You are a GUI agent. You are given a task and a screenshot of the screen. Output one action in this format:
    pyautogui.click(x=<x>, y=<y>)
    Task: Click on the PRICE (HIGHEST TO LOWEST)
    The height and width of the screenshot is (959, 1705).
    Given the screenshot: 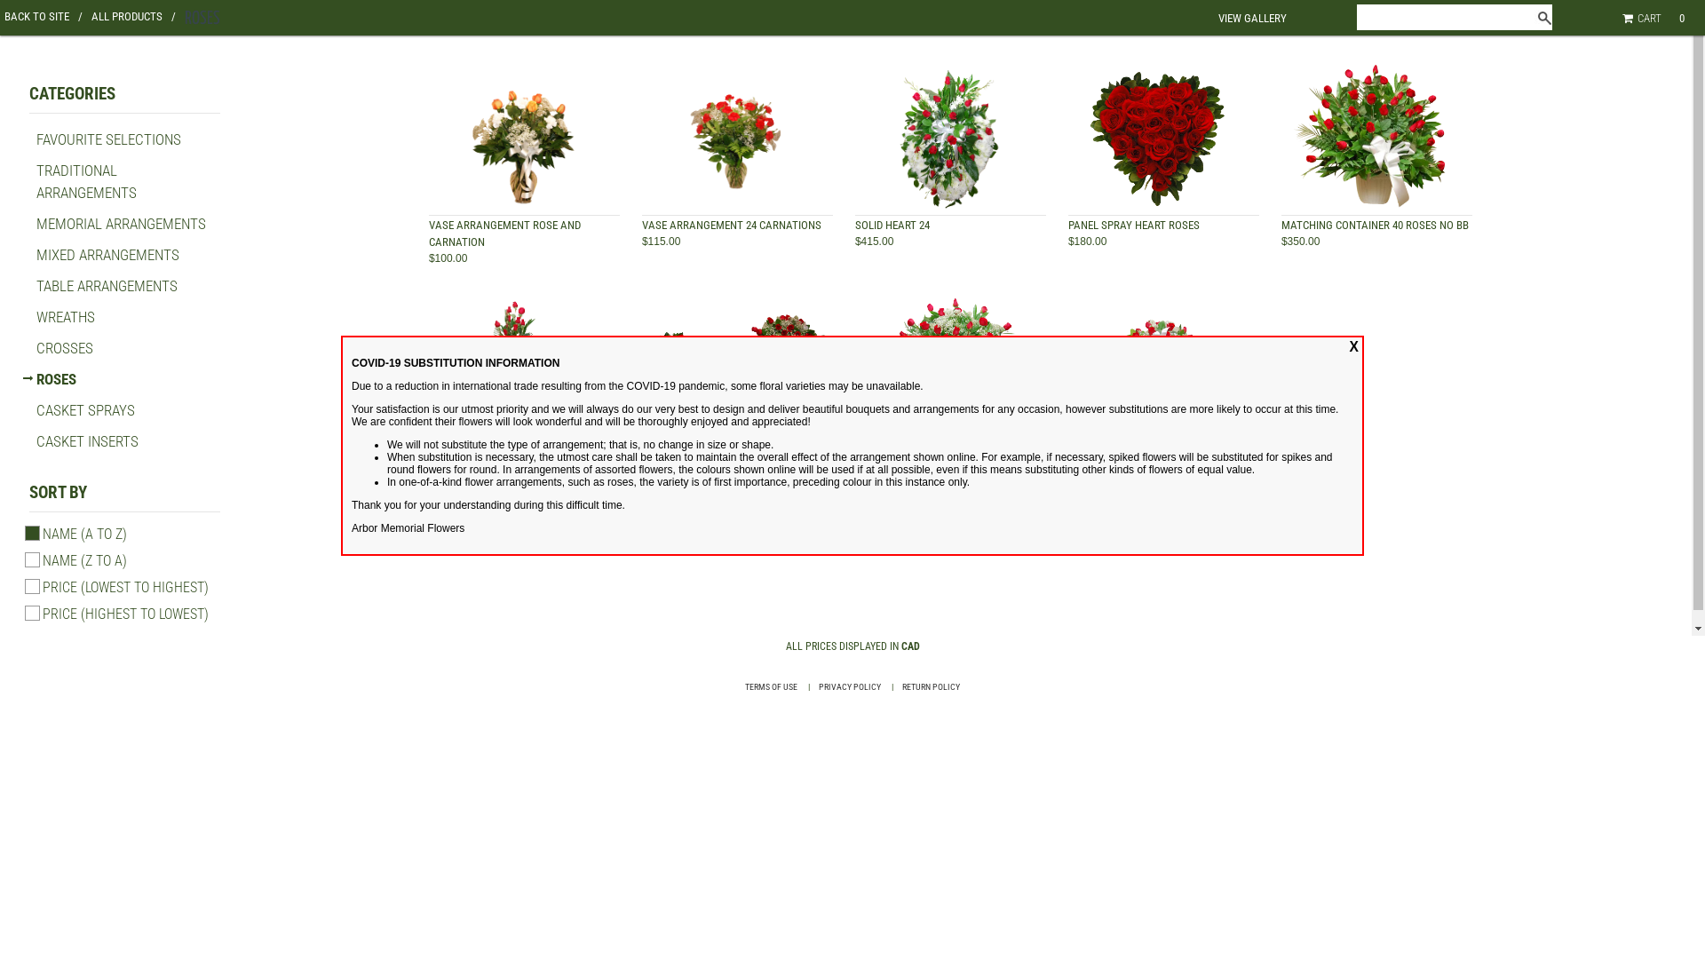 What is the action you would take?
    pyautogui.click(x=126, y=614)
    